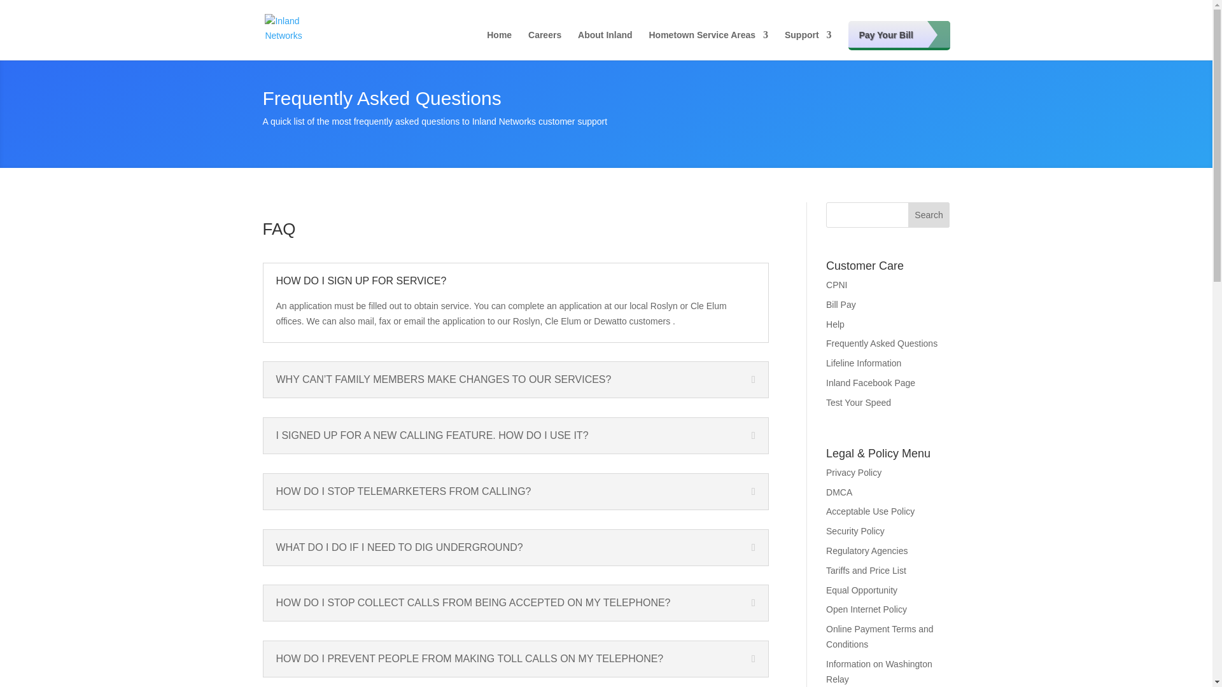 Image resolution: width=1222 pixels, height=687 pixels. Describe the element at coordinates (605, 45) in the screenshot. I see `About Inland` at that location.